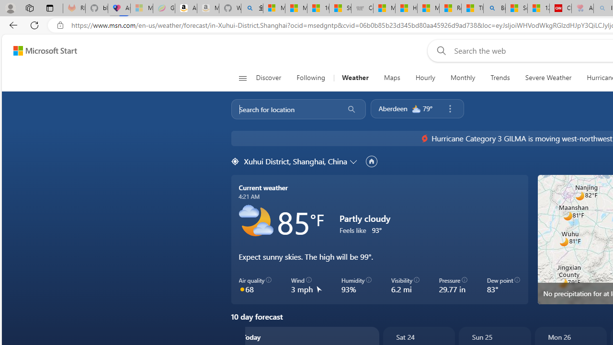 The width and height of the screenshot is (613, 345). What do you see at coordinates (32, 293) in the screenshot?
I see `Monthly` at bounding box center [32, 293].